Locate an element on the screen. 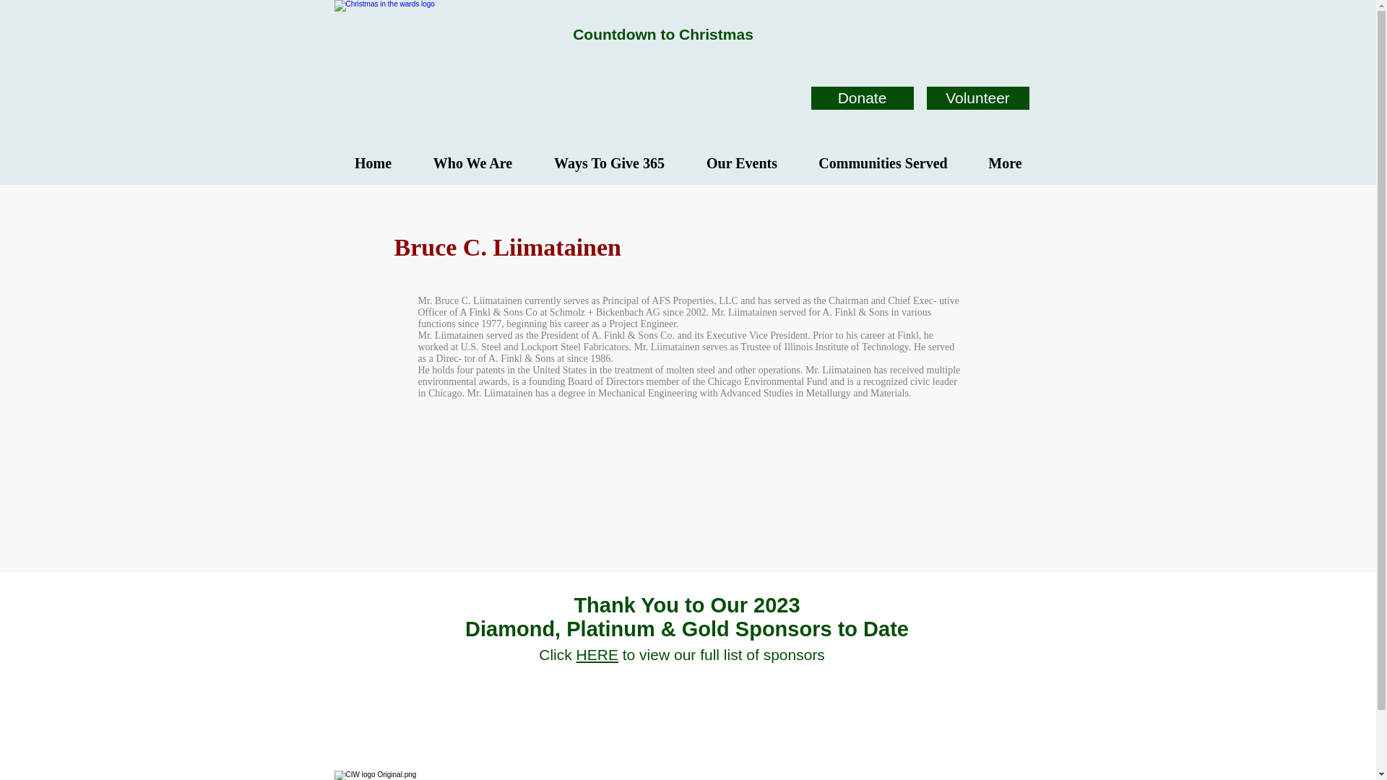 This screenshot has width=1387, height=780. Communities Served is located at coordinates (882, 163).